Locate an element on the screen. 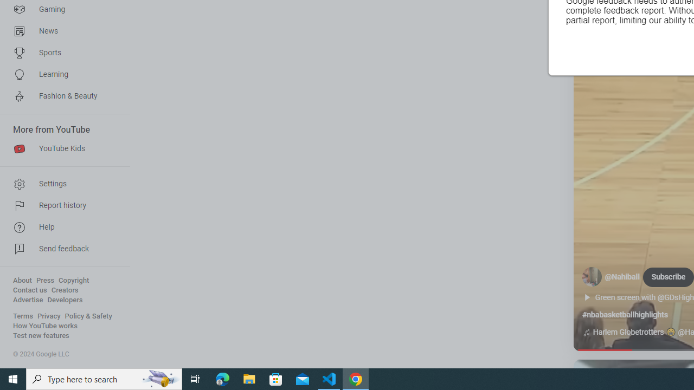 This screenshot has width=694, height=390. Test new features is located at coordinates (41, 336).